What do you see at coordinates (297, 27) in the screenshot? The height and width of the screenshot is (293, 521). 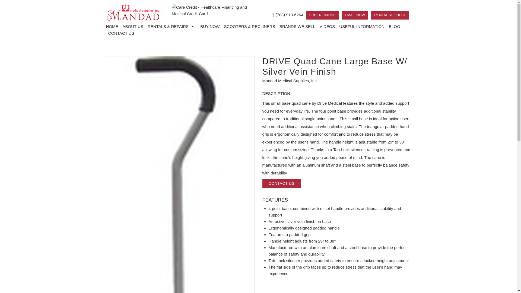 I see `BRANDS WE SELL` at bounding box center [297, 27].